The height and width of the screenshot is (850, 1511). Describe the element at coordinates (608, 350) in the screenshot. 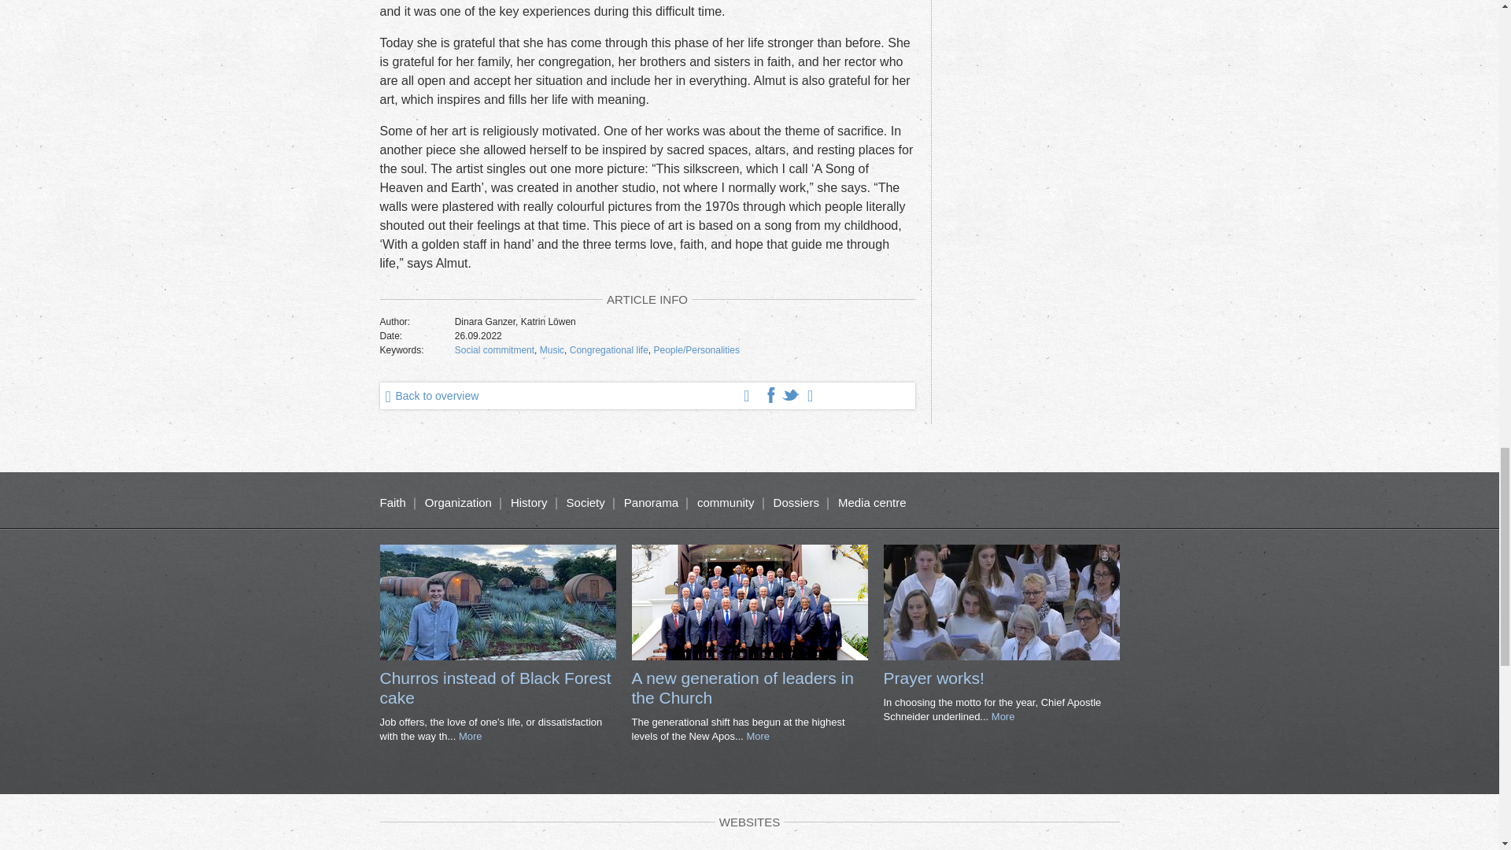

I see `Congregational life` at that location.